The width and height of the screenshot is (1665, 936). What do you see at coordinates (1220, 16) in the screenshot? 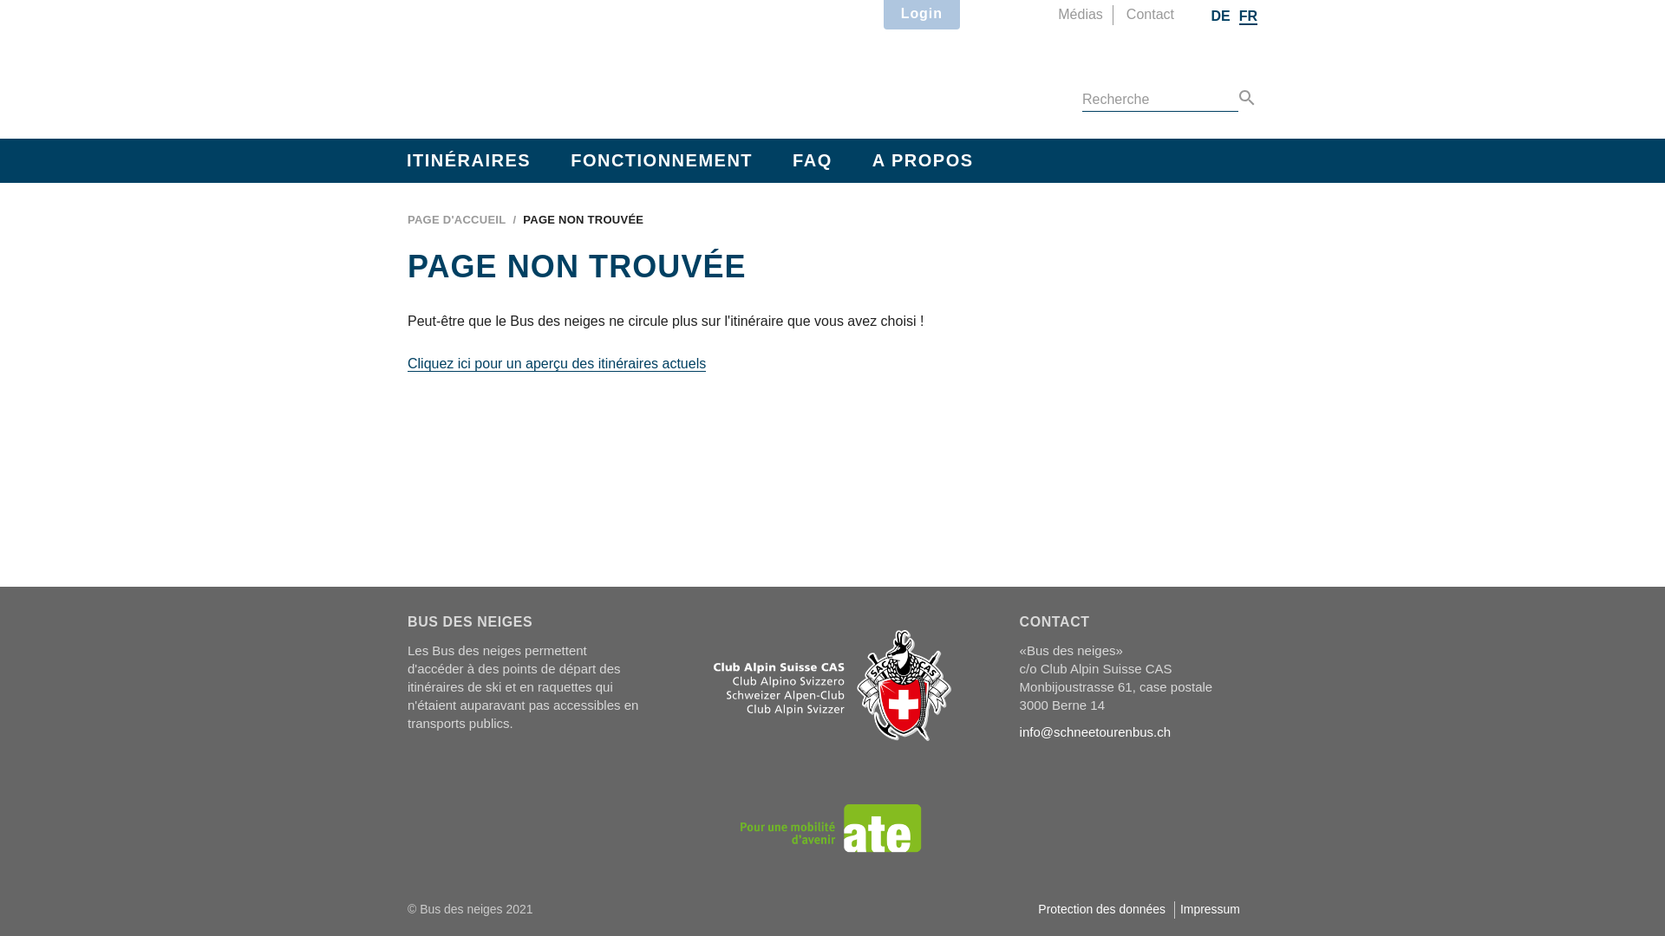
I see `DE` at bounding box center [1220, 16].